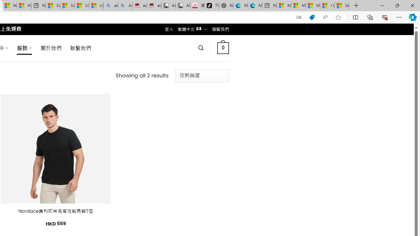 The image size is (420, 236). Describe the element at coordinates (223, 48) in the screenshot. I see `  0  ` at that location.